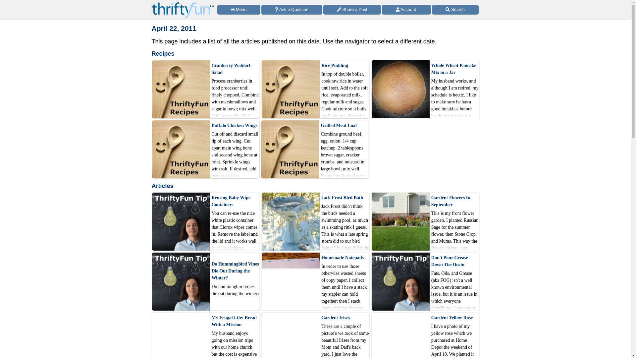  I want to click on Do Hummingbird Vines Die Out During the Winter?, so click(235, 271).